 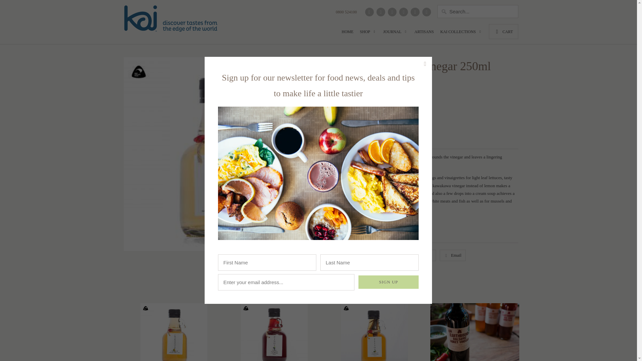 I want to click on Kai NZ Foods Limited on Facebook, so click(x=381, y=12).